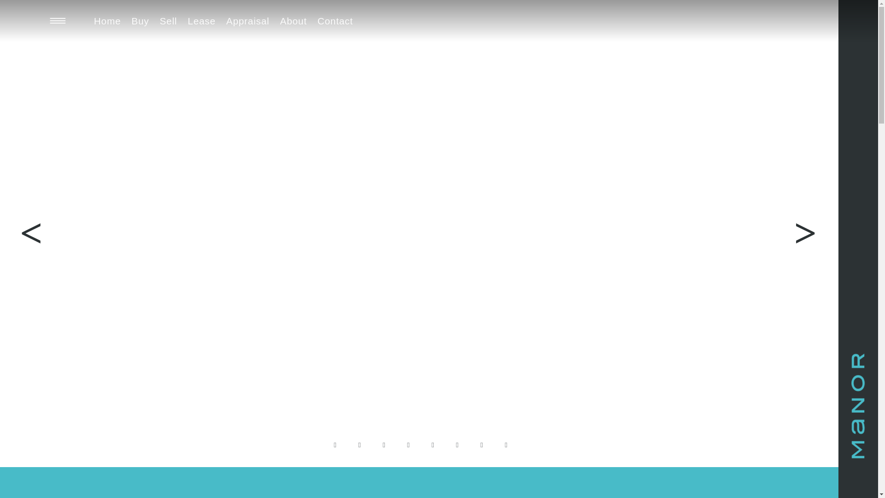 Image resolution: width=885 pixels, height=498 pixels. I want to click on Contact, so click(335, 21).